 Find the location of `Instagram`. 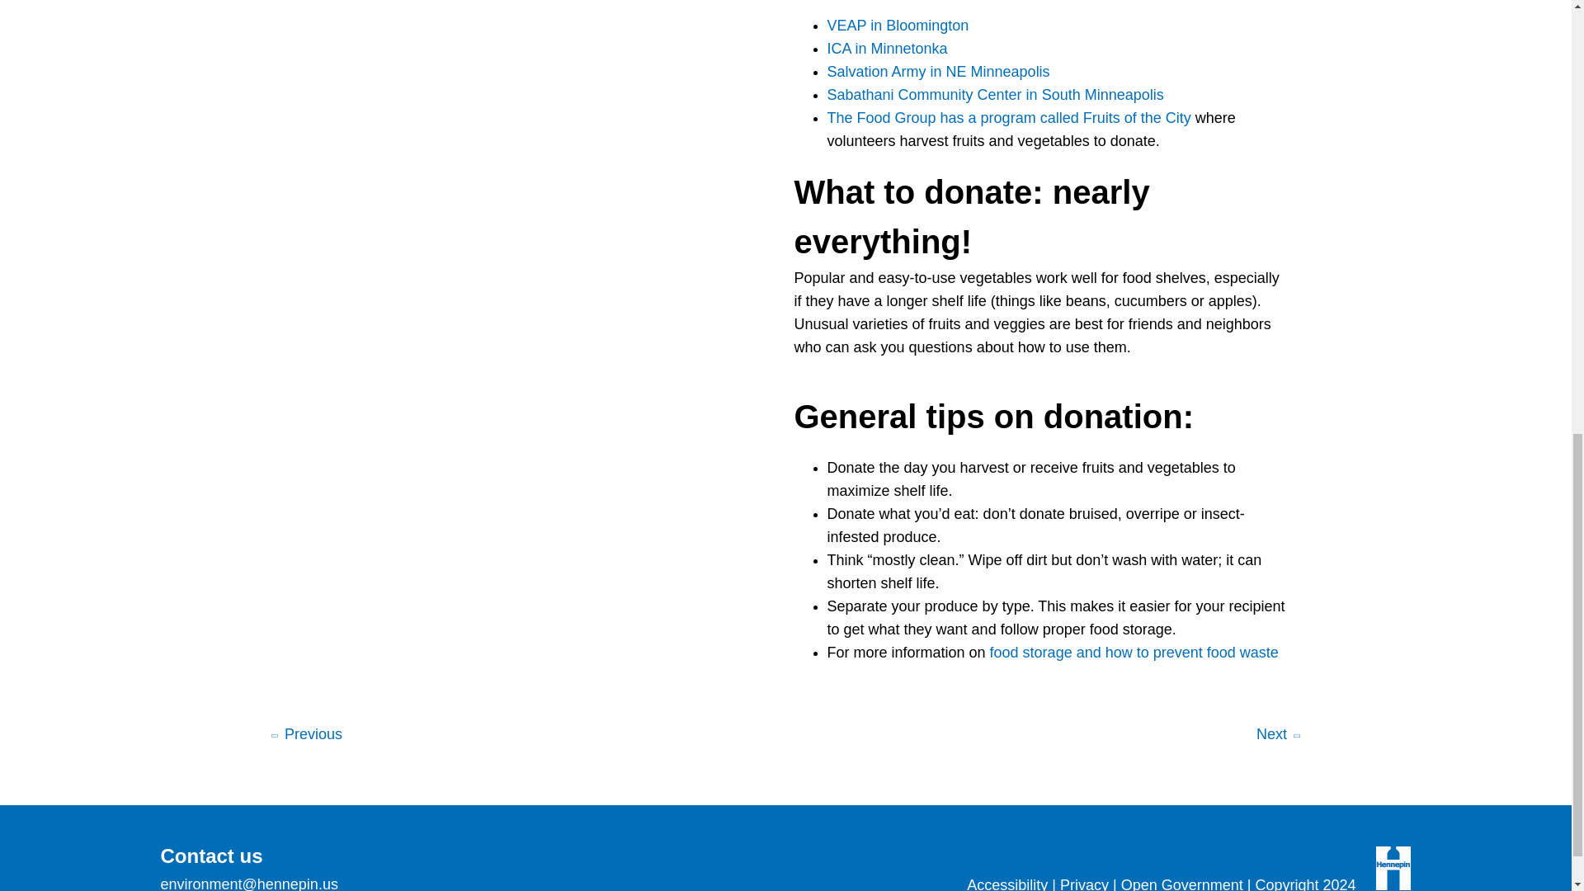

Instagram is located at coordinates (795, 865).